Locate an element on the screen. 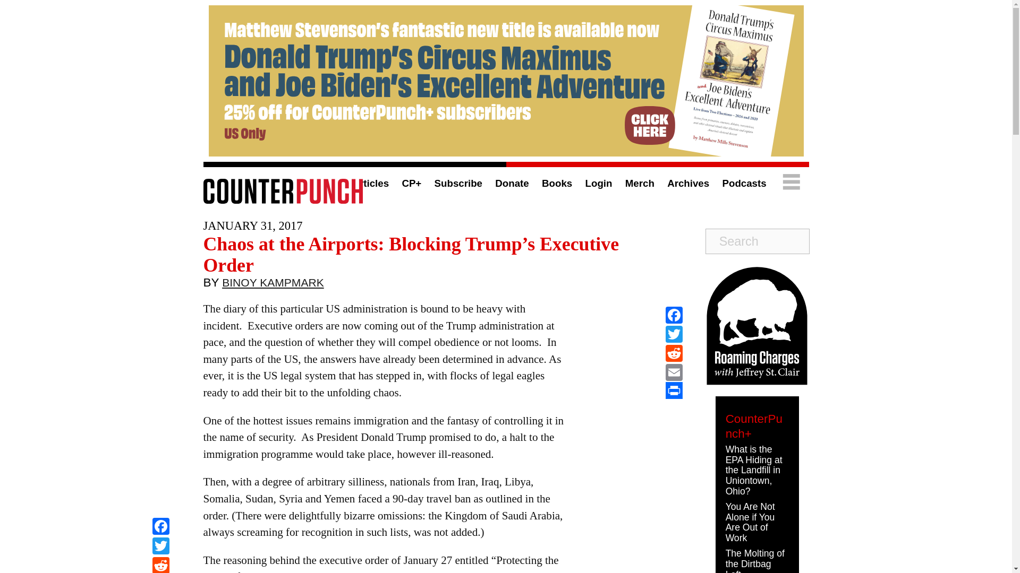  Merch is located at coordinates (640, 183).